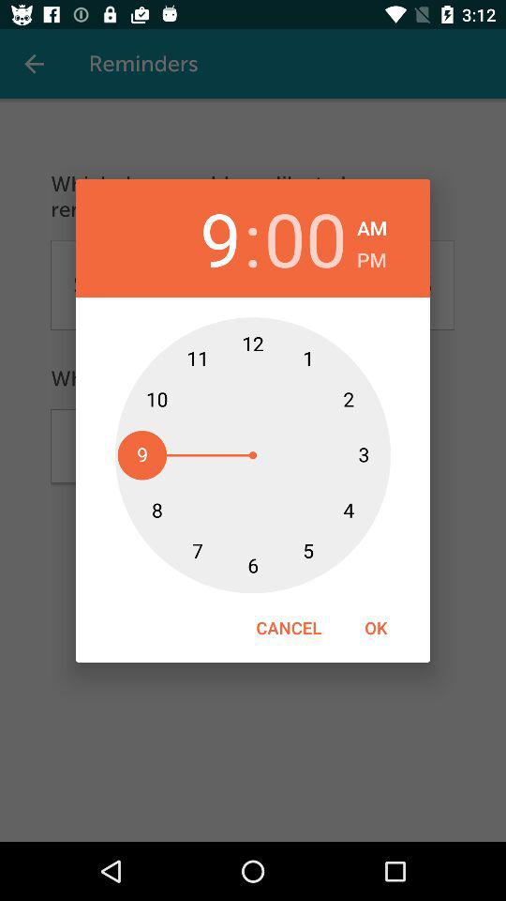 This screenshot has width=506, height=901. I want to click on open icon to the right of the cancel item, so click(376, 627).